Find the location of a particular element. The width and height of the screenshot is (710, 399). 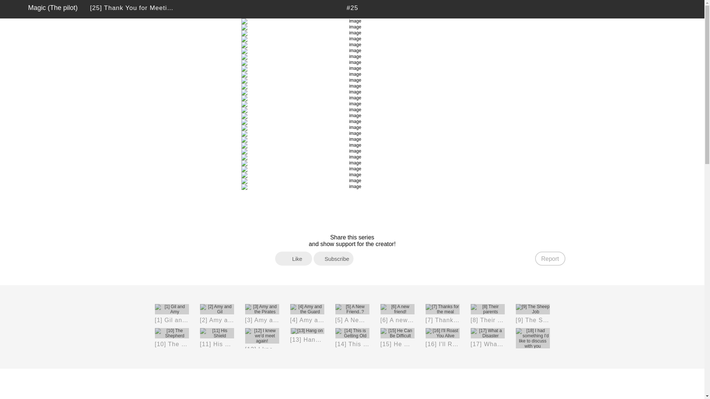

Tumblr is located at coordinates (392, 259).